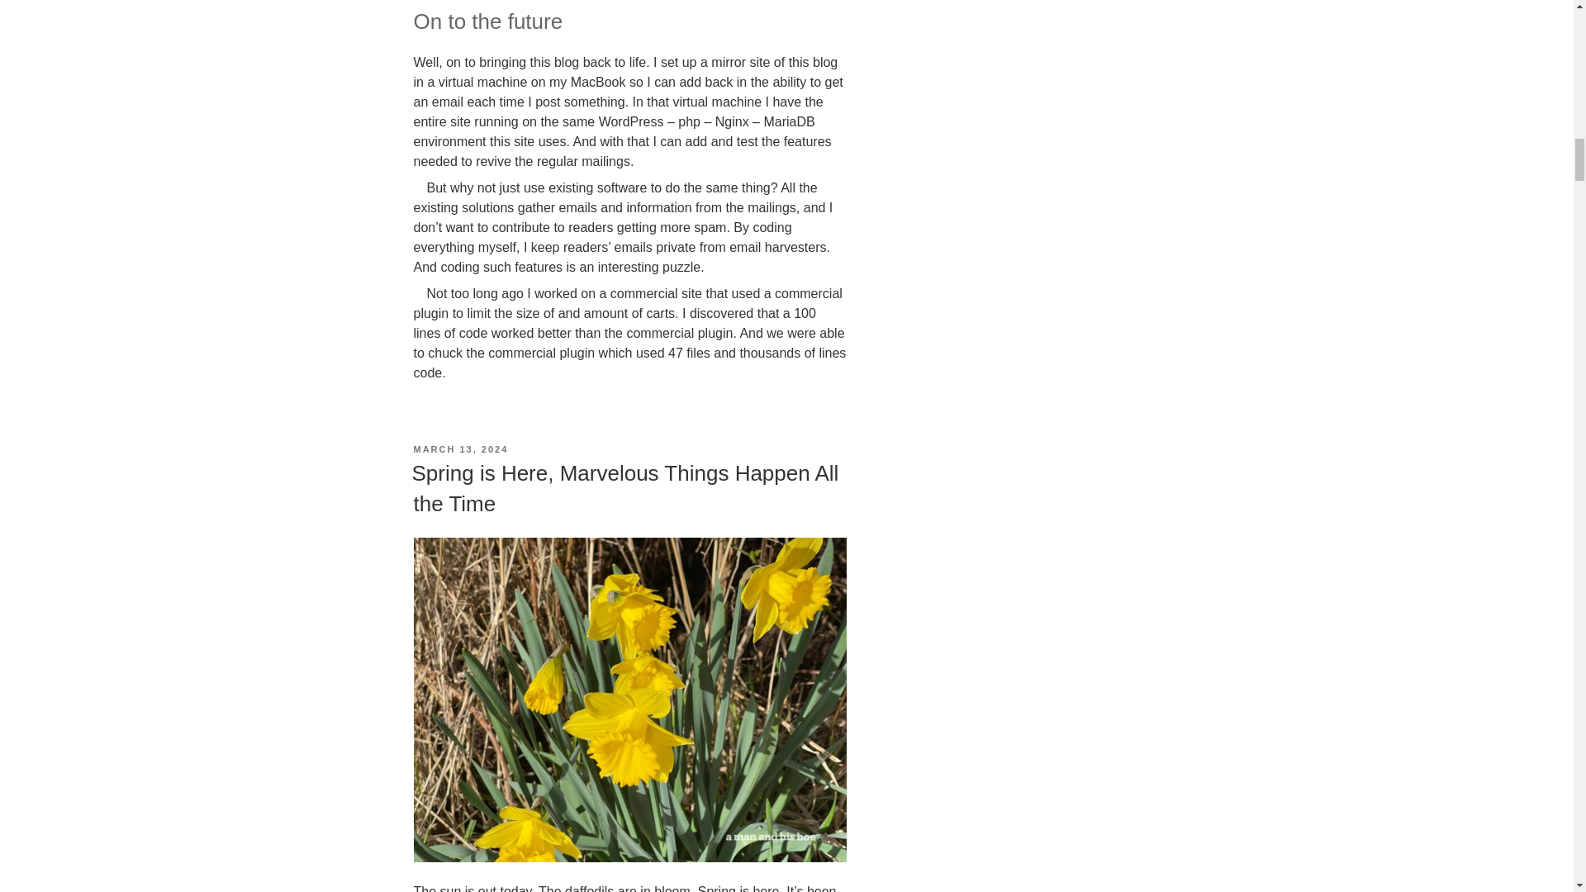  Describe the element at coordinates (459, 448) in the screenshot. I see `MARCH 13, 2024` at that location.